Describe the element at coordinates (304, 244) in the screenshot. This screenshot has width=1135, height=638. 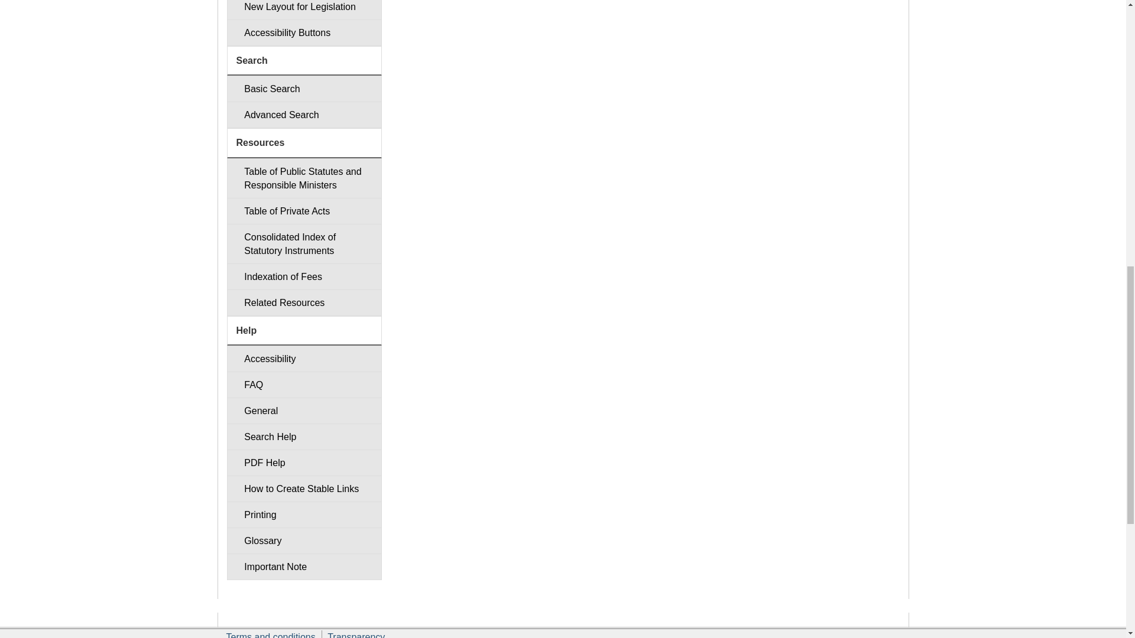
I see `Consolidated Index of Statutory Instruments` at that location.